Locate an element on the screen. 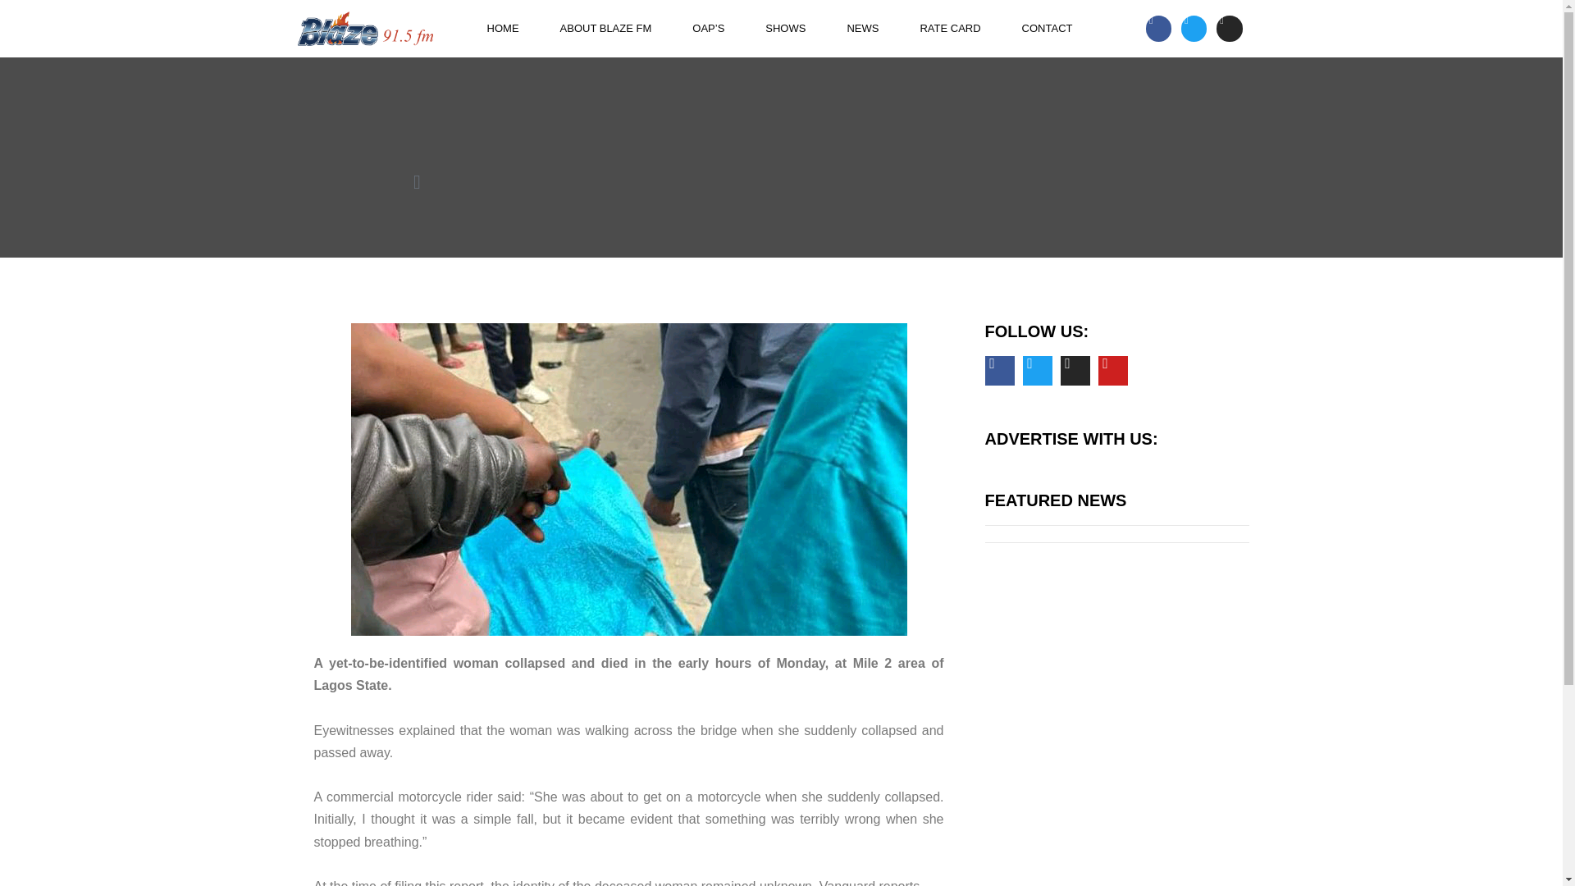 This screenshot has height=886, width=1575. NEWS is located at coordinates (862, 28).